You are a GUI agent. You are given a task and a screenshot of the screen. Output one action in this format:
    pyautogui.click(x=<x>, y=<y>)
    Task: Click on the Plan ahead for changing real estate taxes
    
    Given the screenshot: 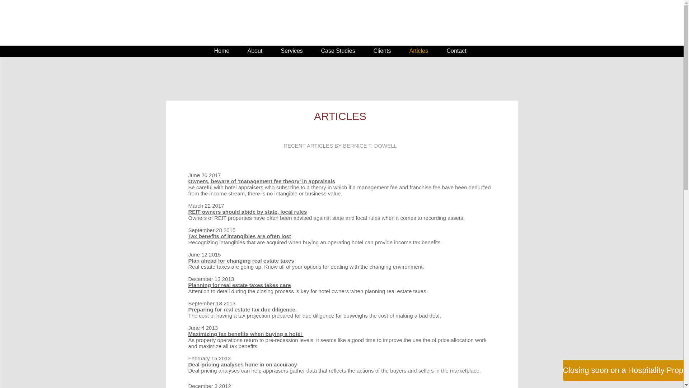 What is the action you would take?
    pyautogui.click(x=241, y=261)
    